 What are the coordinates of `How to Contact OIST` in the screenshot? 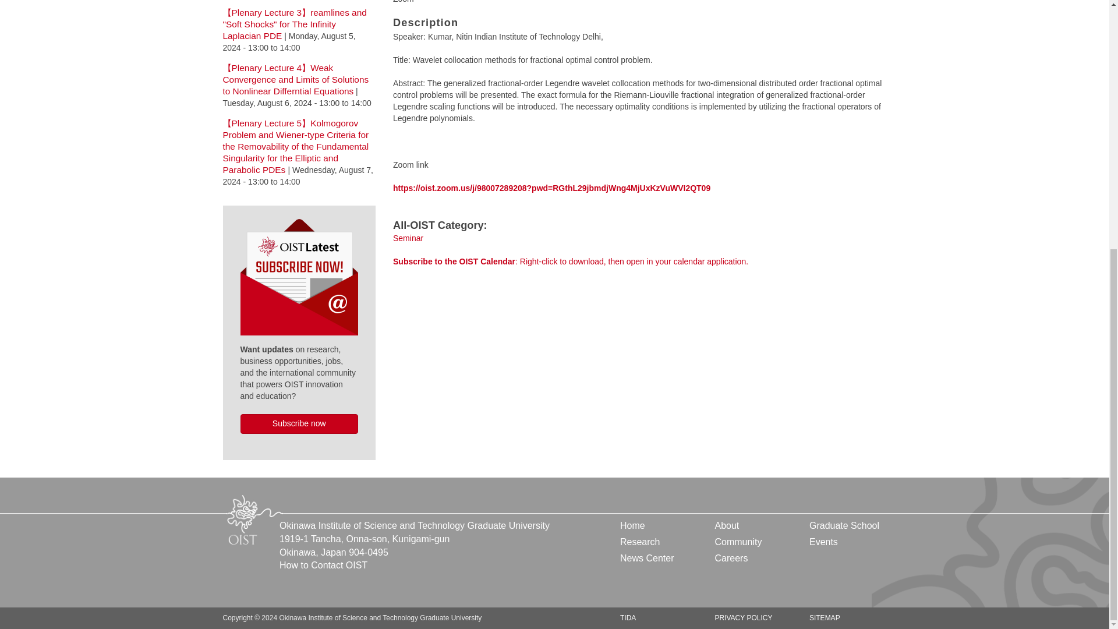 It's located at (324, 565).